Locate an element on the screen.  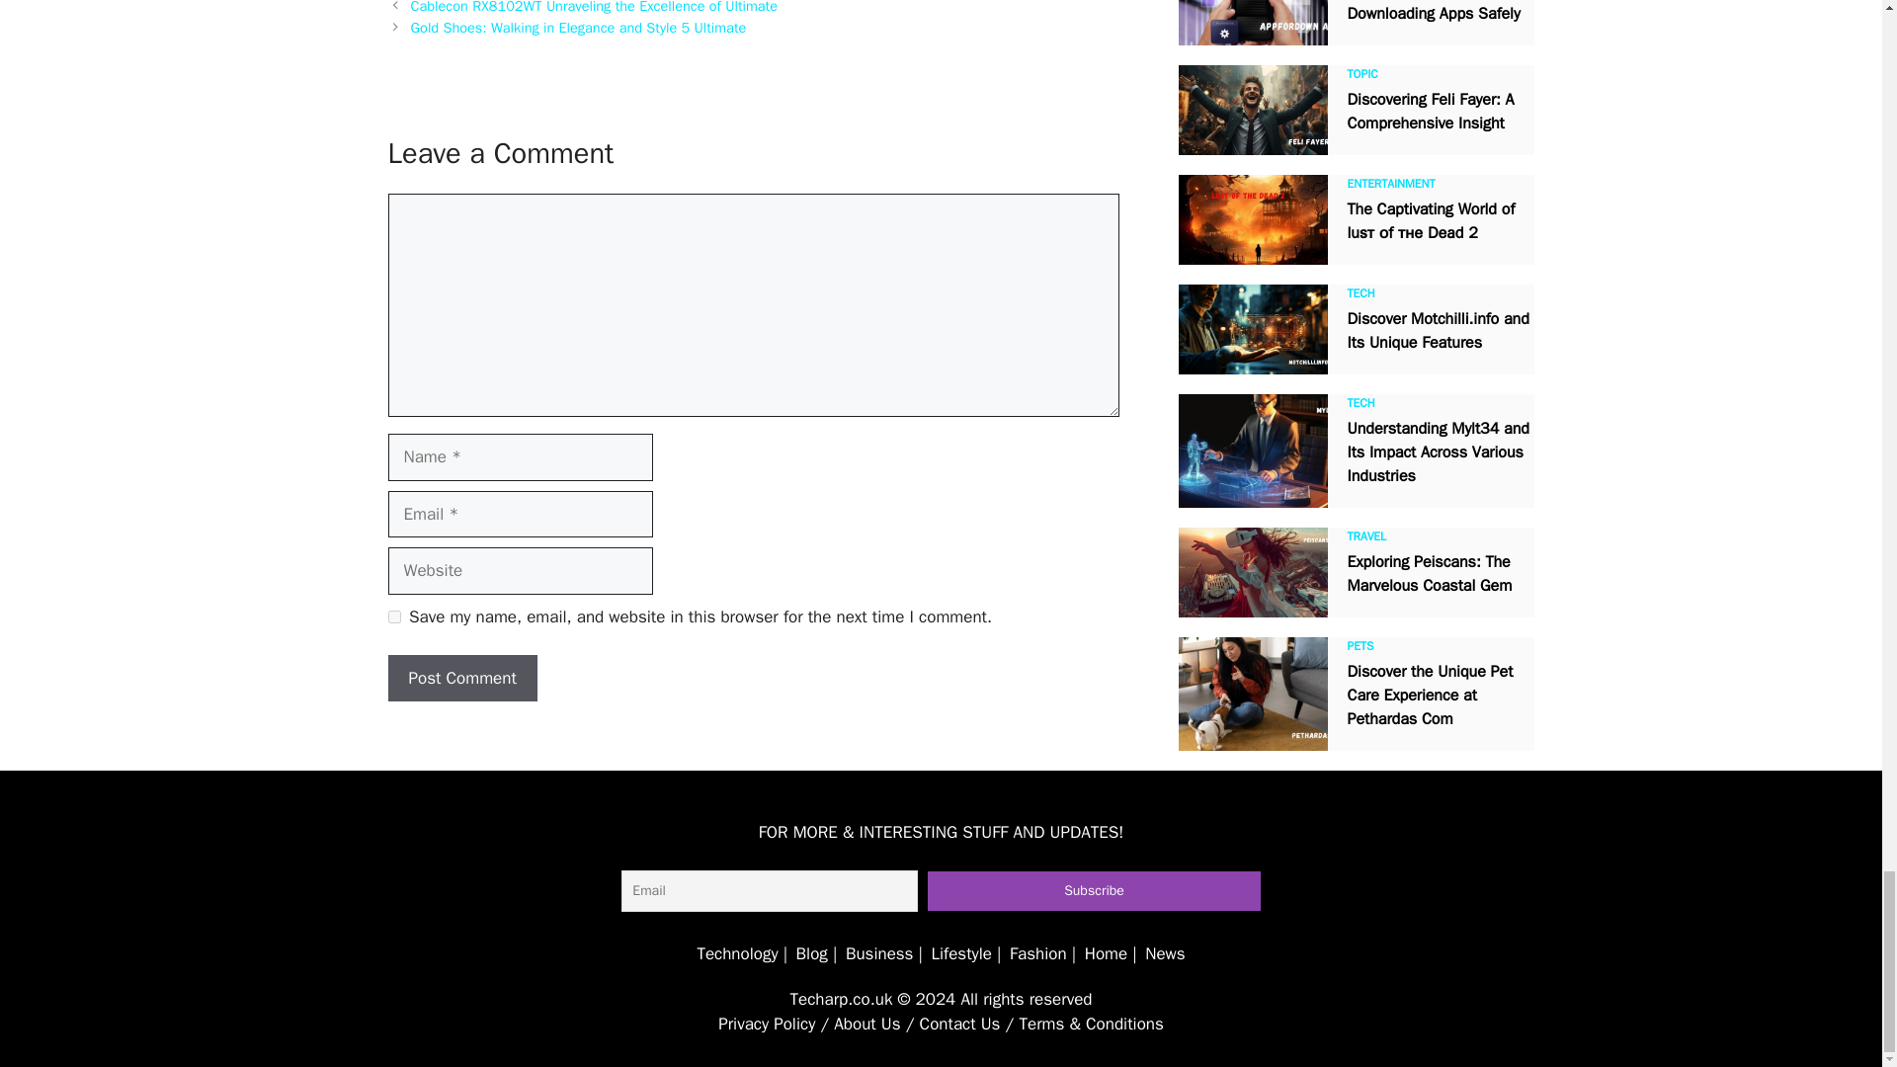
Post Comment is located at coordinates (461, 678).